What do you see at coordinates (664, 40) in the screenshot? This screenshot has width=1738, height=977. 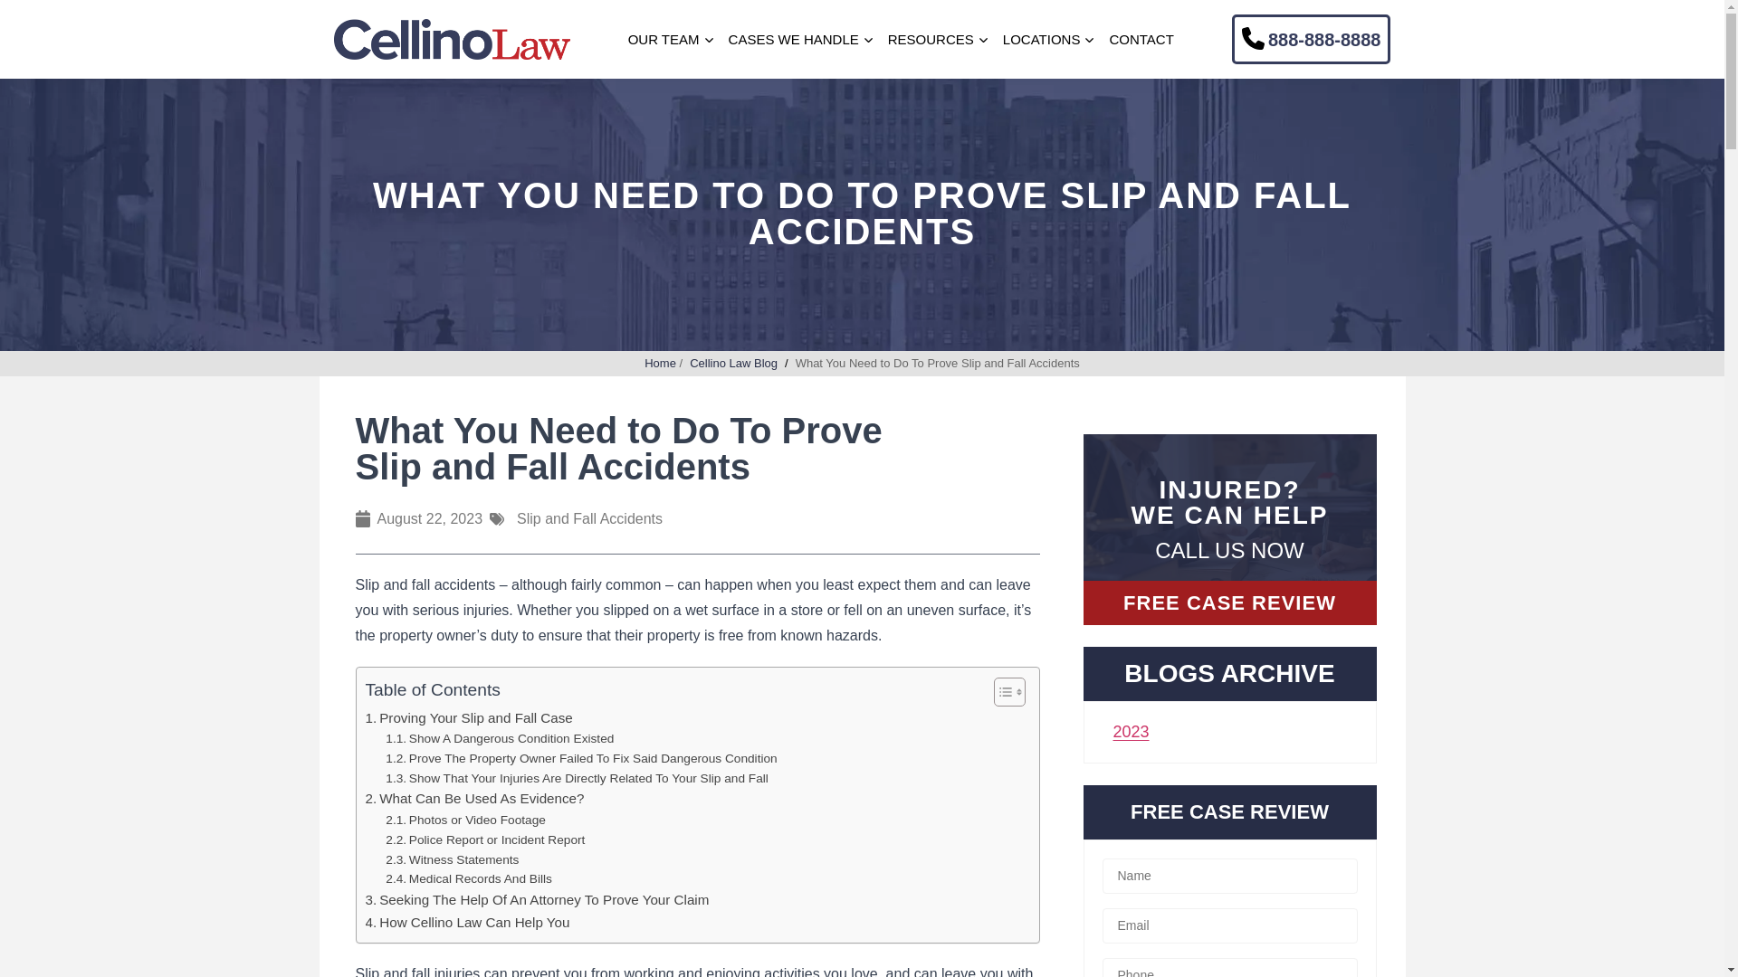 I see `OUR TEAM` at bounding box center [664, 40].